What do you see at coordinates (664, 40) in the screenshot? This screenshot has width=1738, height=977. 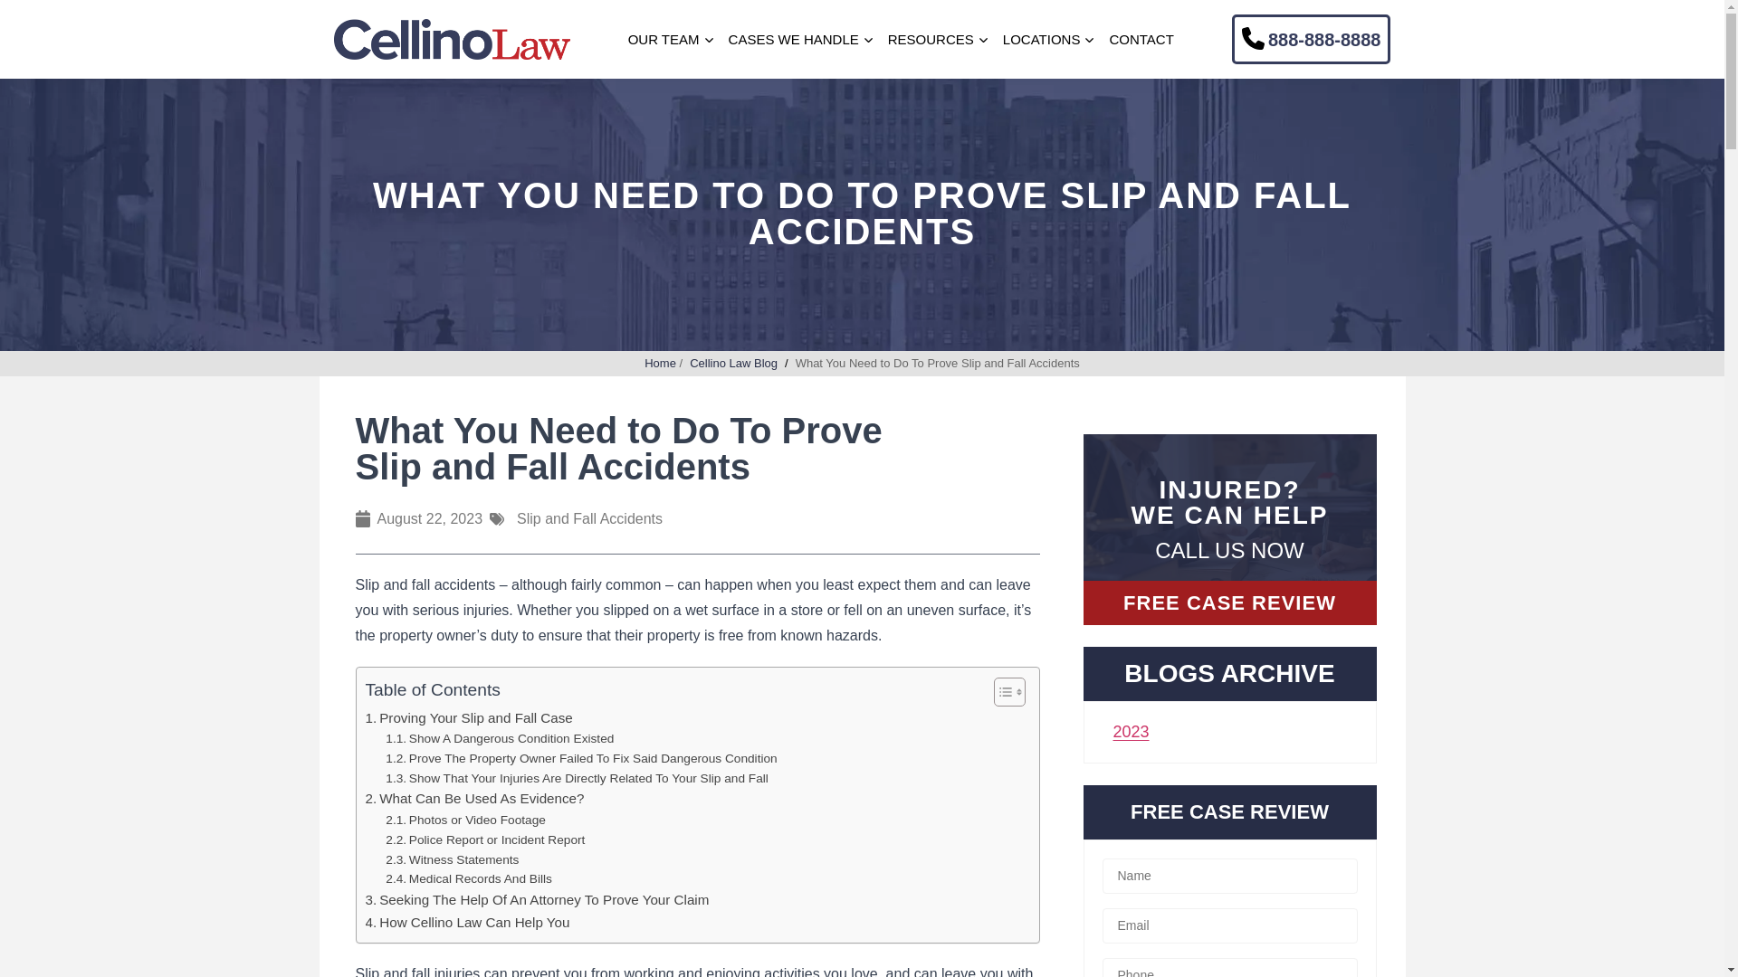 I see `OUR TEAM` at bounding box center [664, 40].